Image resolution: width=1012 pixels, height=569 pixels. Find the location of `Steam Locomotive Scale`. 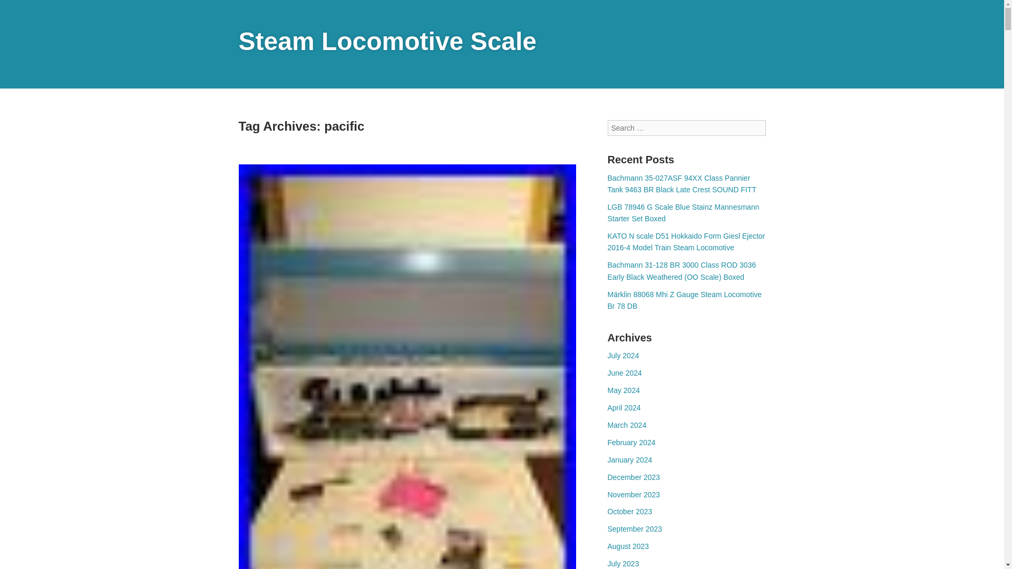

Steam Locomotive Scale is located at coordinates (387, 41).